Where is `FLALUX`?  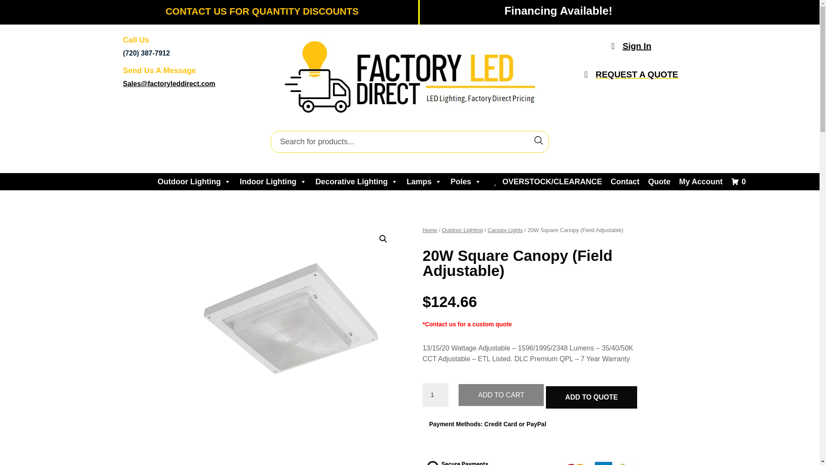
FLALUX is located at coordinates (287, 317).